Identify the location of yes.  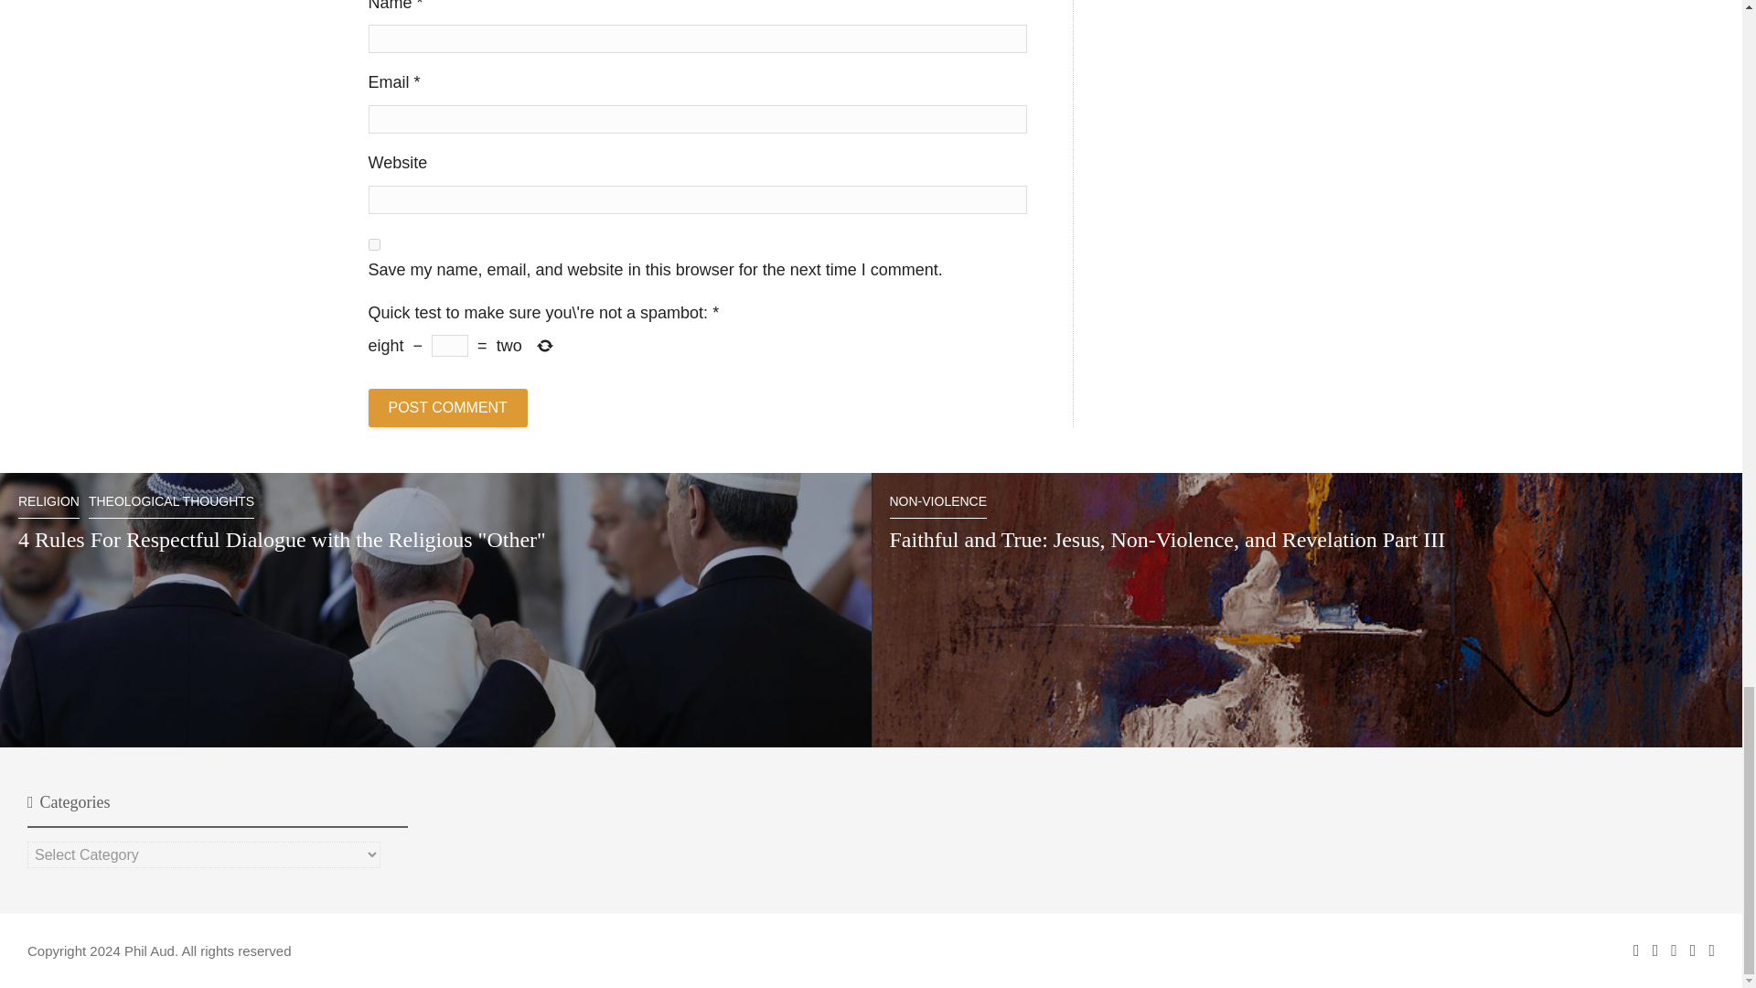
(373, 245).